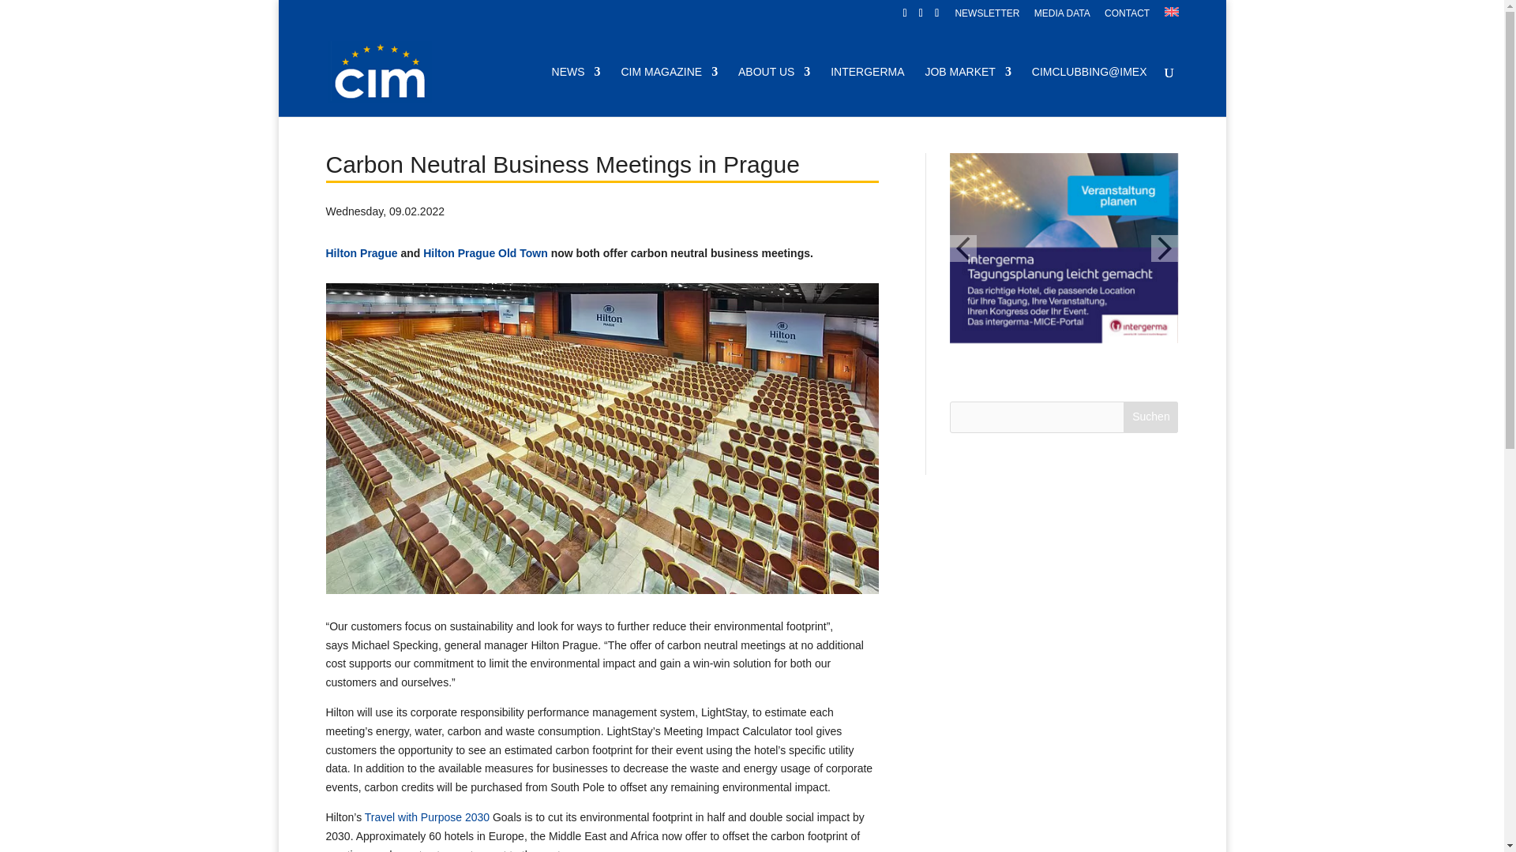 This screenshot has width=1516, height=852. What do you see at coordinates (1061, 17) in the screenshot?
I see `MEDIA DATA` at bounding box center [1061, 17].